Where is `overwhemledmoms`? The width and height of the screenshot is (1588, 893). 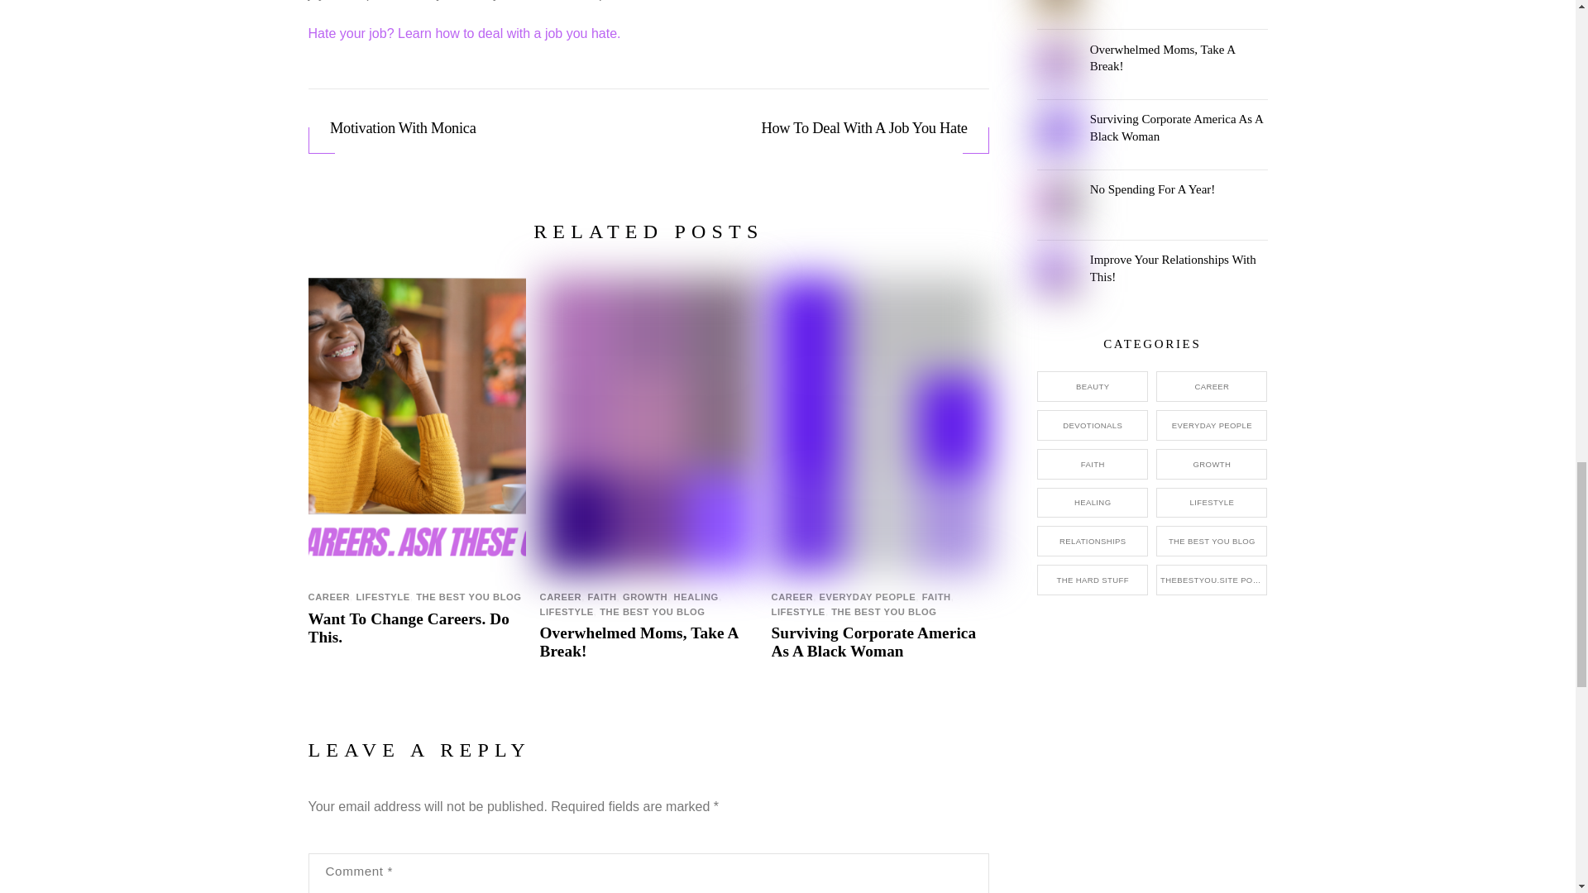
overwhemledmoms is located at coordinates (1057, 61).